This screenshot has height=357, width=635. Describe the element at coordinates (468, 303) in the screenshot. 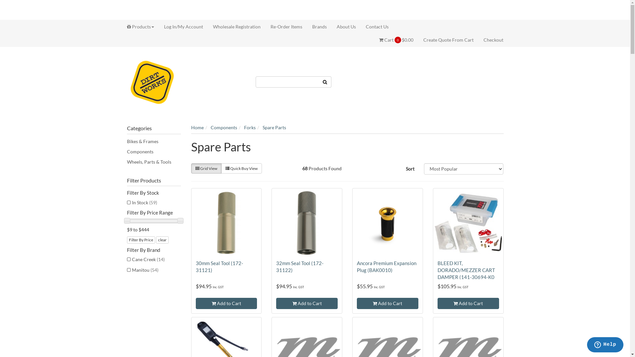

I see `Add to Cart` at that location.